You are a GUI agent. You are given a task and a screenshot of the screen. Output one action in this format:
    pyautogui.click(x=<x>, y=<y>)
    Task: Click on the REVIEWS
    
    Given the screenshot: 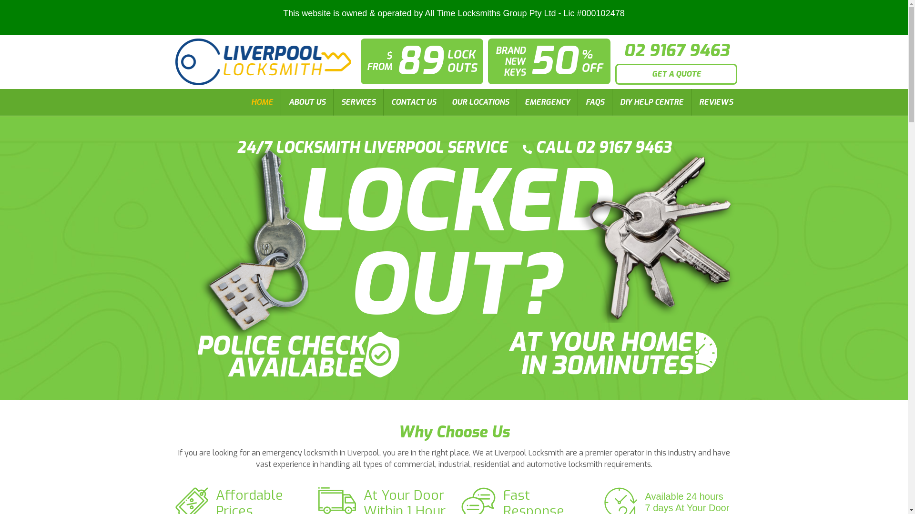 What is the action you would take?
    pyautogui.click(x=716, y=102)
    